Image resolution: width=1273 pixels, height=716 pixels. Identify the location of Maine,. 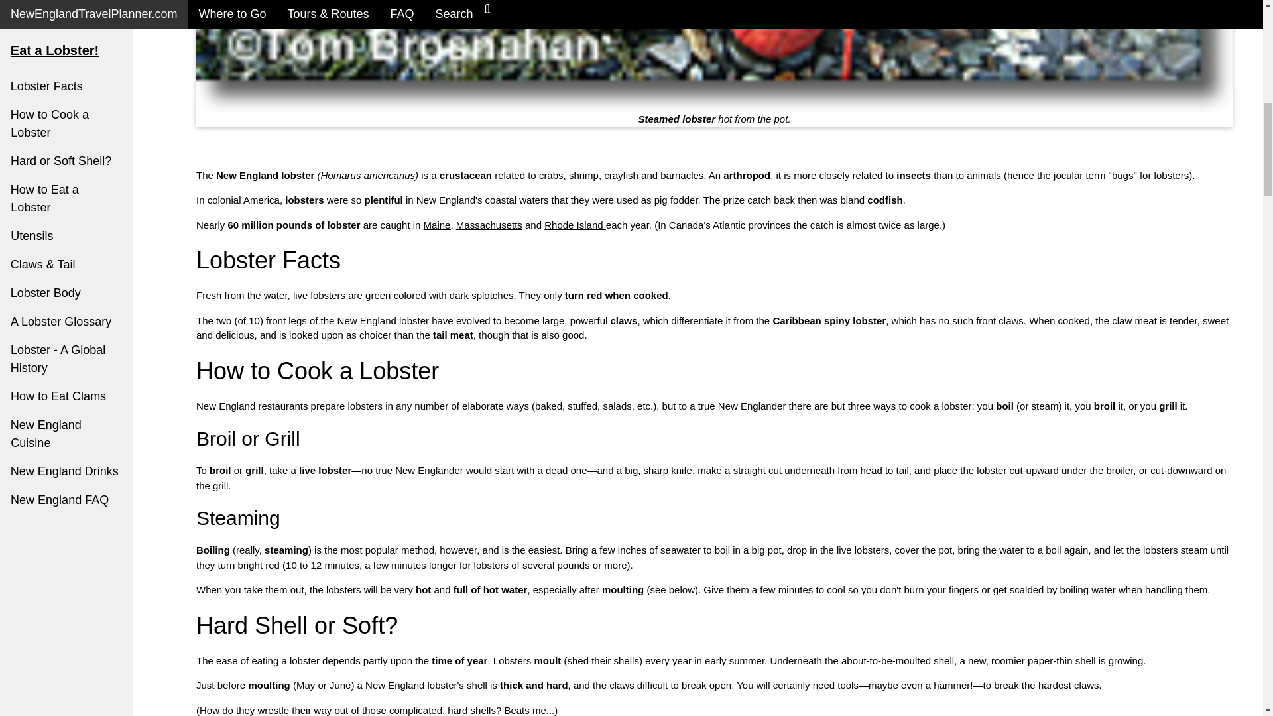
(438, 224).